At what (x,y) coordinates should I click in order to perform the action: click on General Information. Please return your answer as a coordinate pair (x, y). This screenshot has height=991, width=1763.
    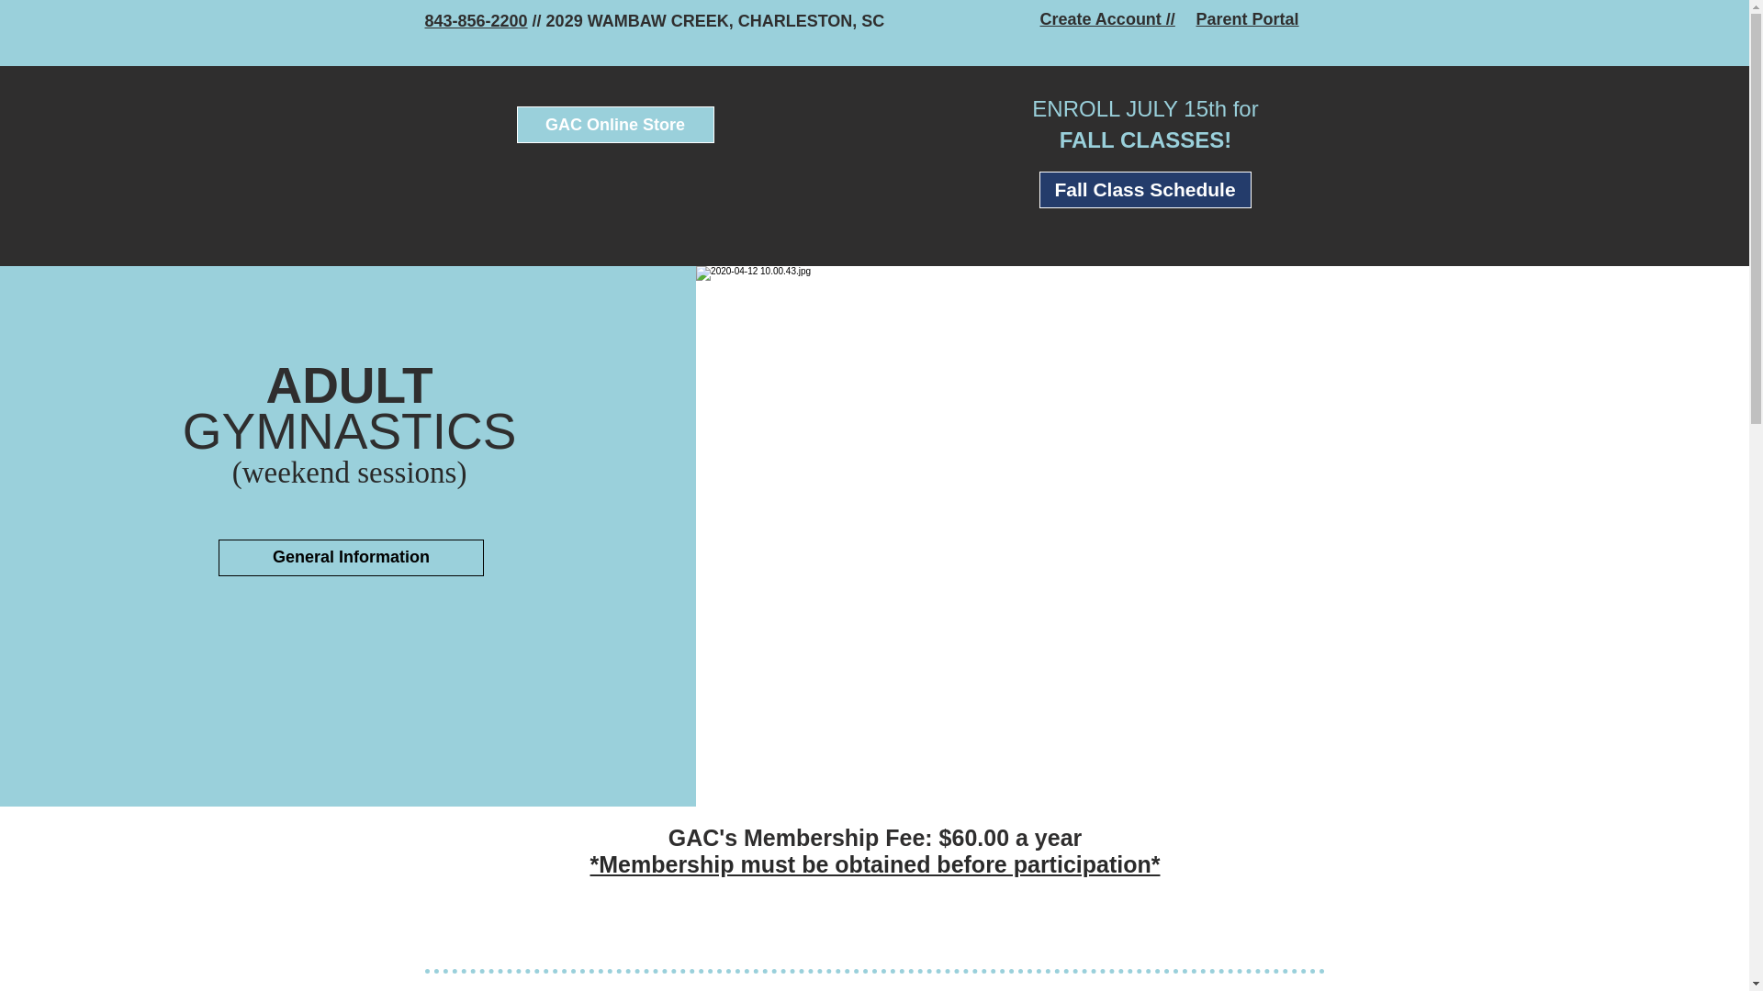
    Looking at the image, I should click on (351, 557).